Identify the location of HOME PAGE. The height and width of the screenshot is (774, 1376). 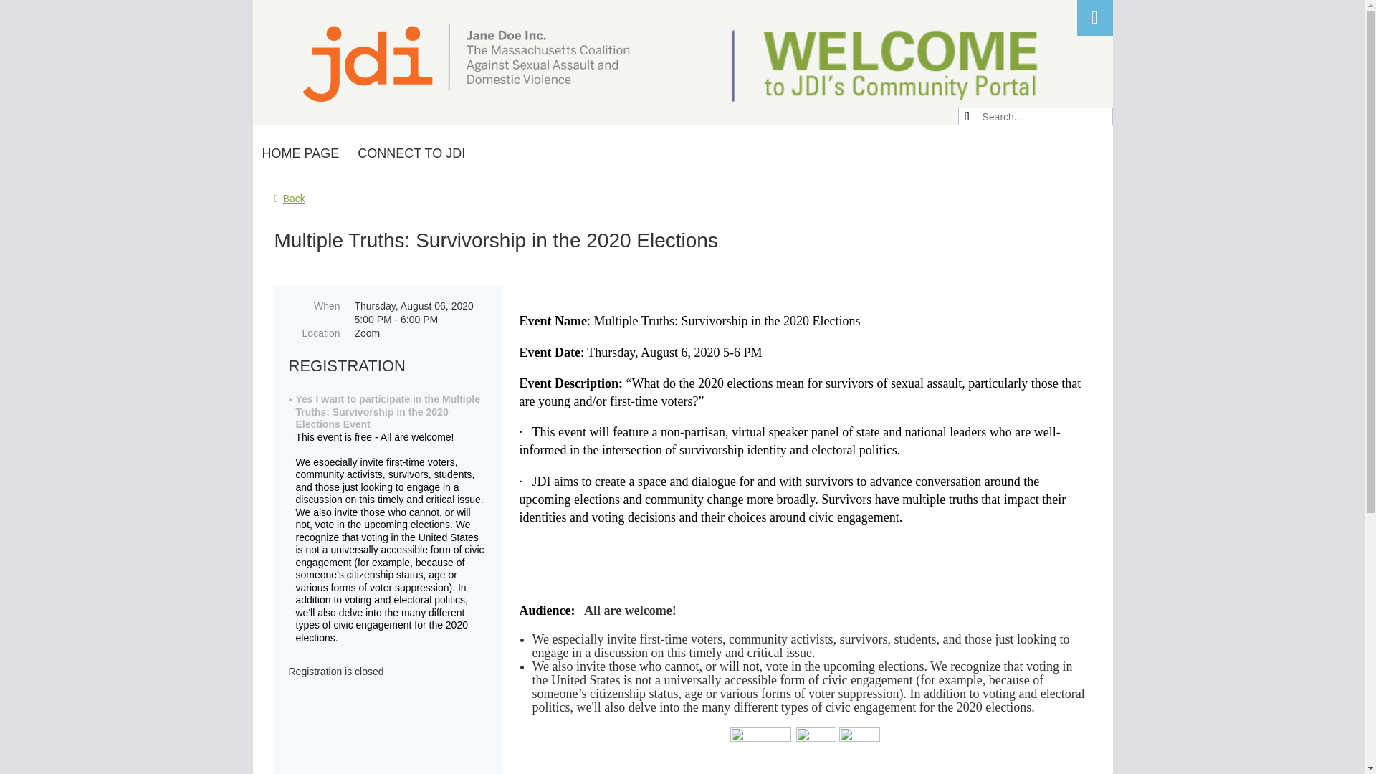
(300, 153).